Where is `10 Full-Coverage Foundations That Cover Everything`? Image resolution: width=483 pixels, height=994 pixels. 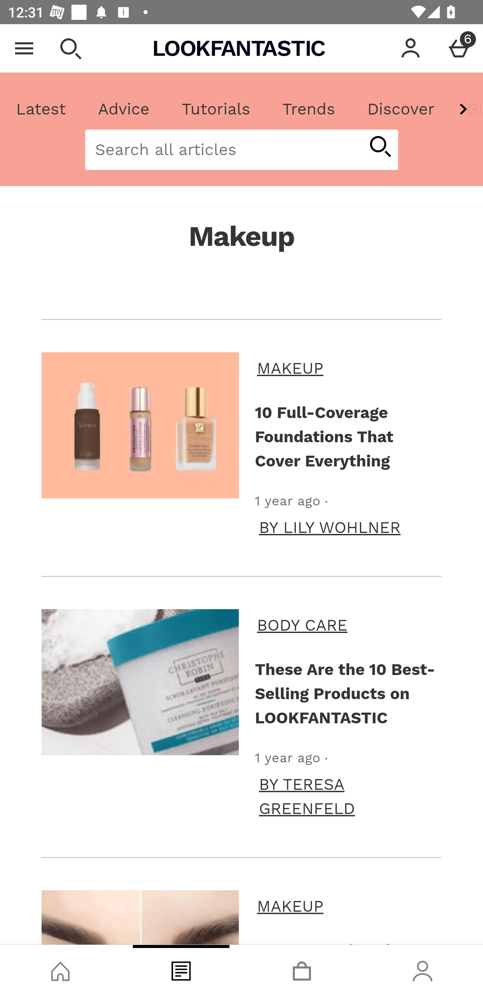
10 Full-Coverage Foundations That Cover Everything is located at coordinates (346, 436).